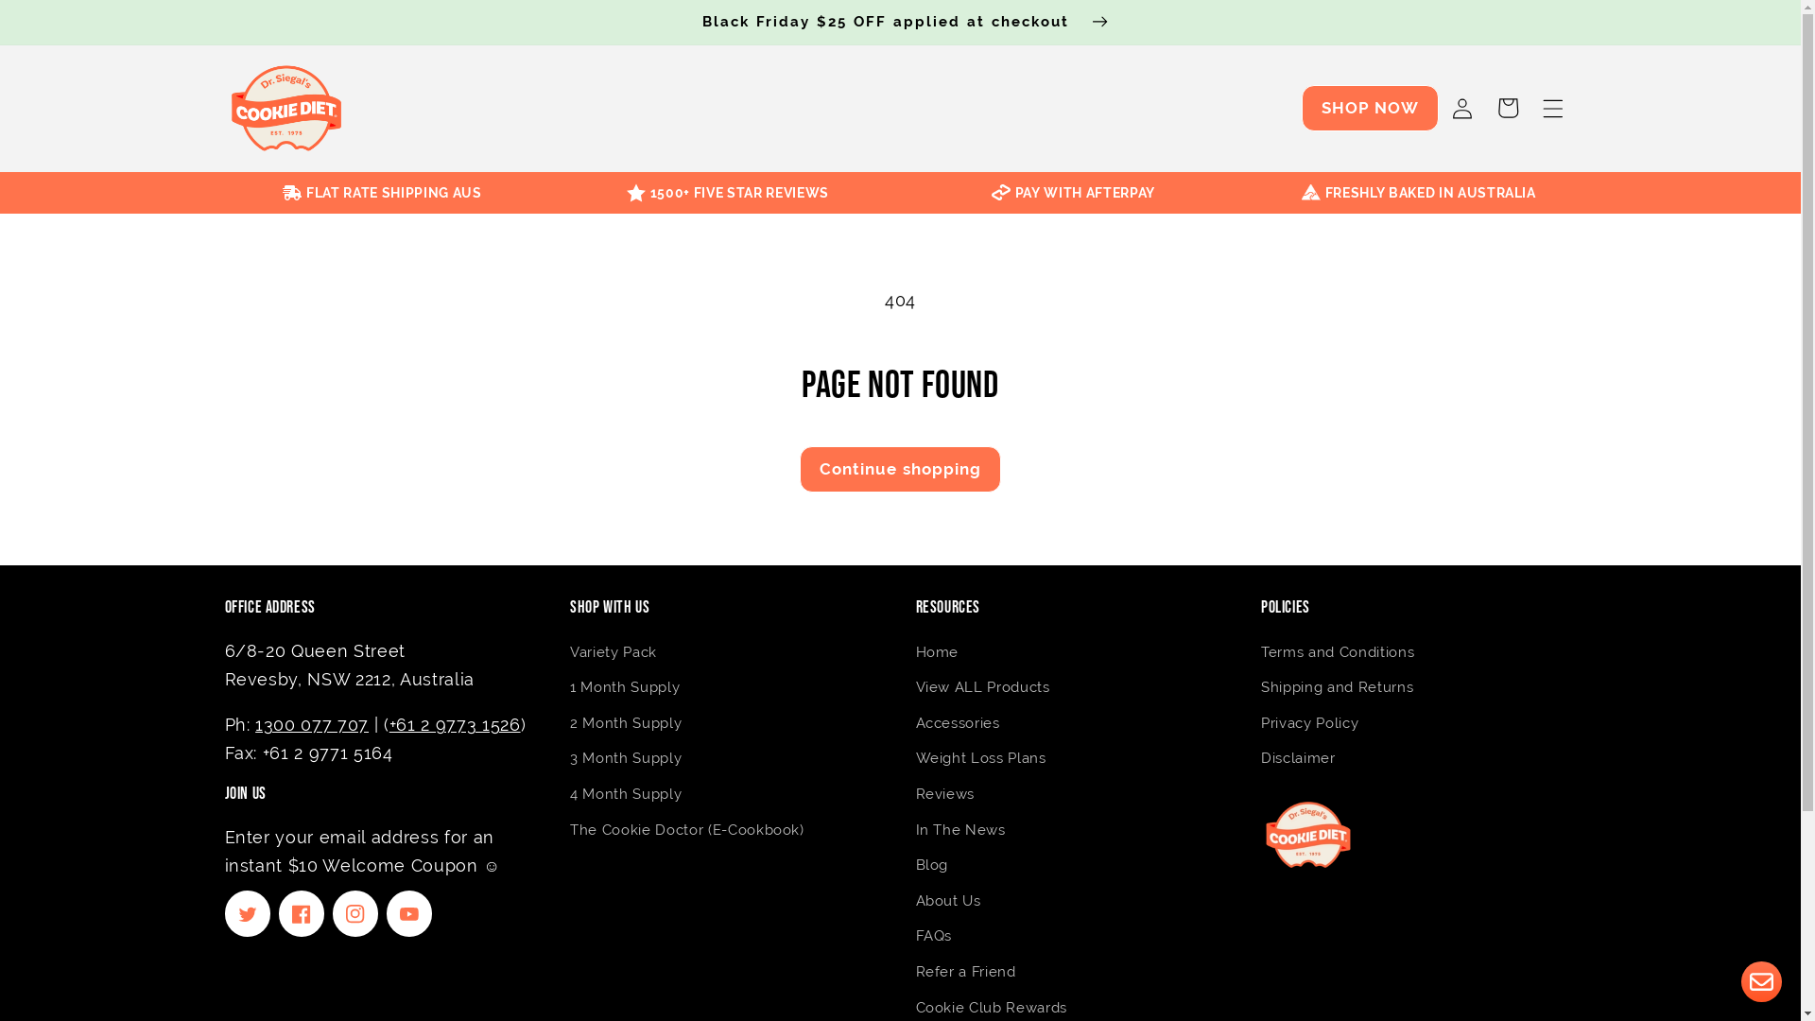  Describe the element at coordinates (1299, 759) in the screenshot. I see `Disclaimer` at that location.